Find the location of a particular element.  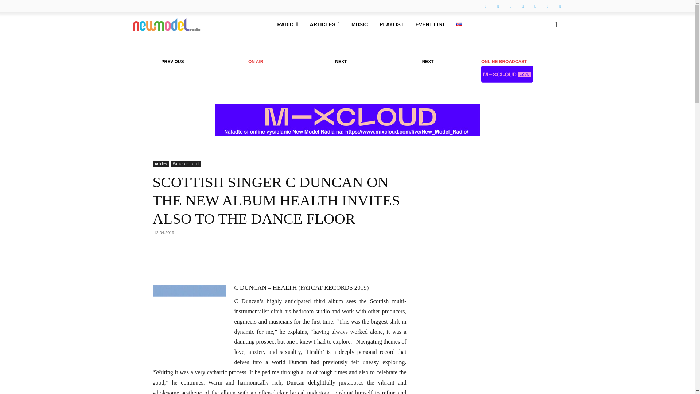

Instagram is located at coordinates (498, 6).